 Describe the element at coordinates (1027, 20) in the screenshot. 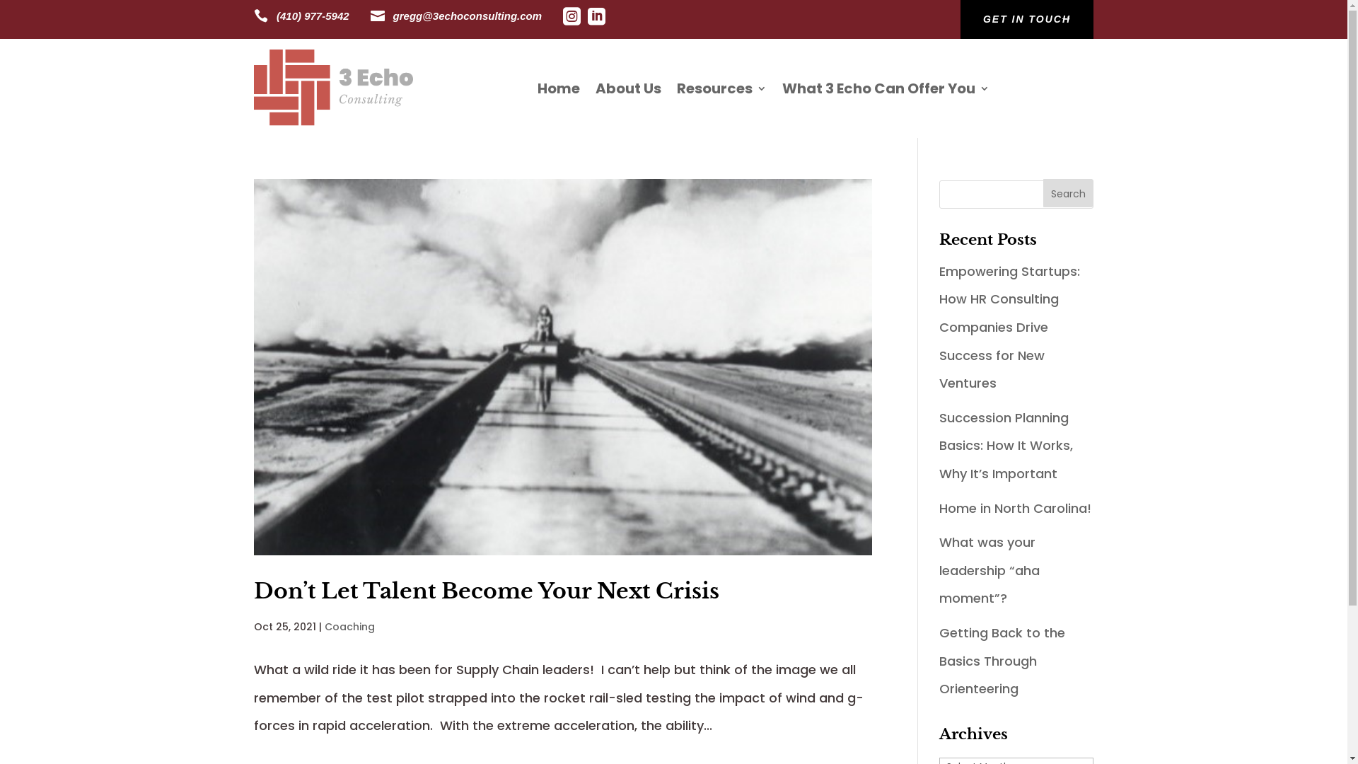

I see `GET IN TOUCH` at that location.